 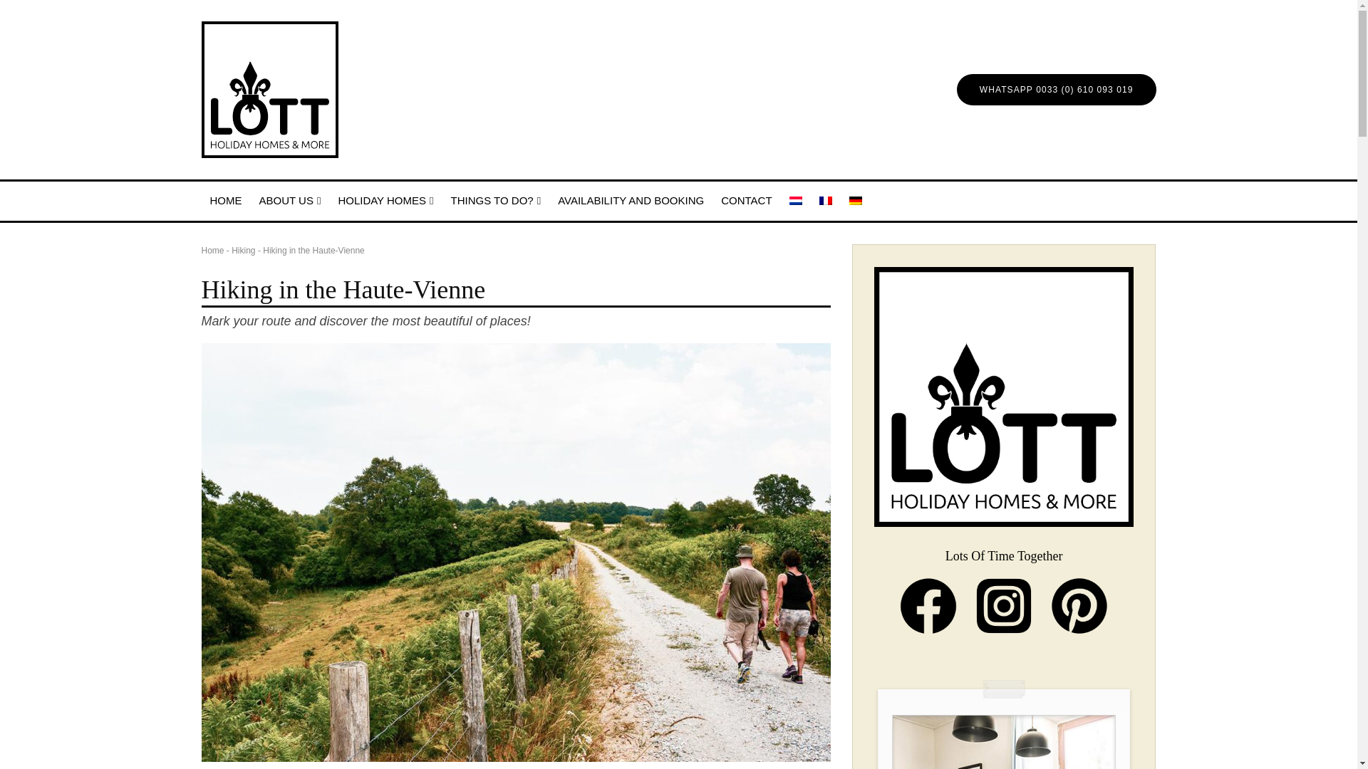 I want to click on HOME, so click(x=225, y=201).